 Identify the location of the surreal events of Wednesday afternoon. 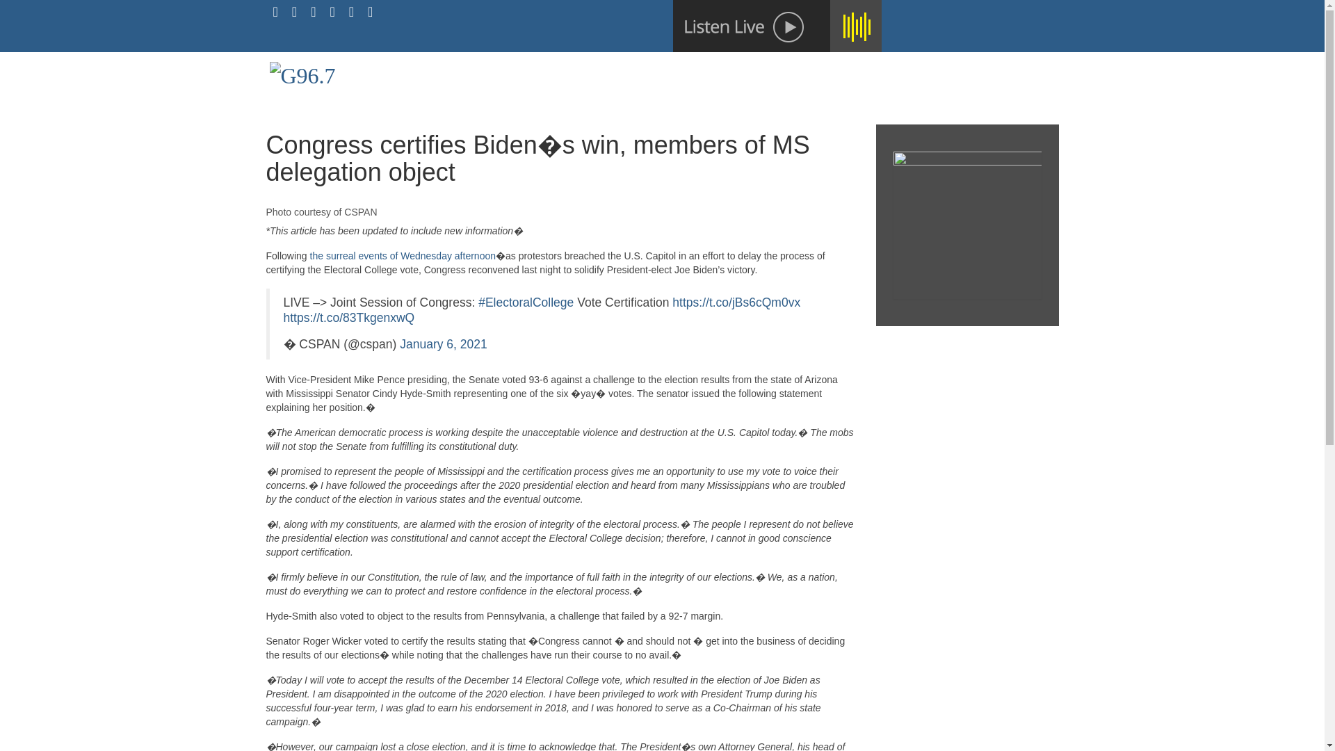
(402, 255).